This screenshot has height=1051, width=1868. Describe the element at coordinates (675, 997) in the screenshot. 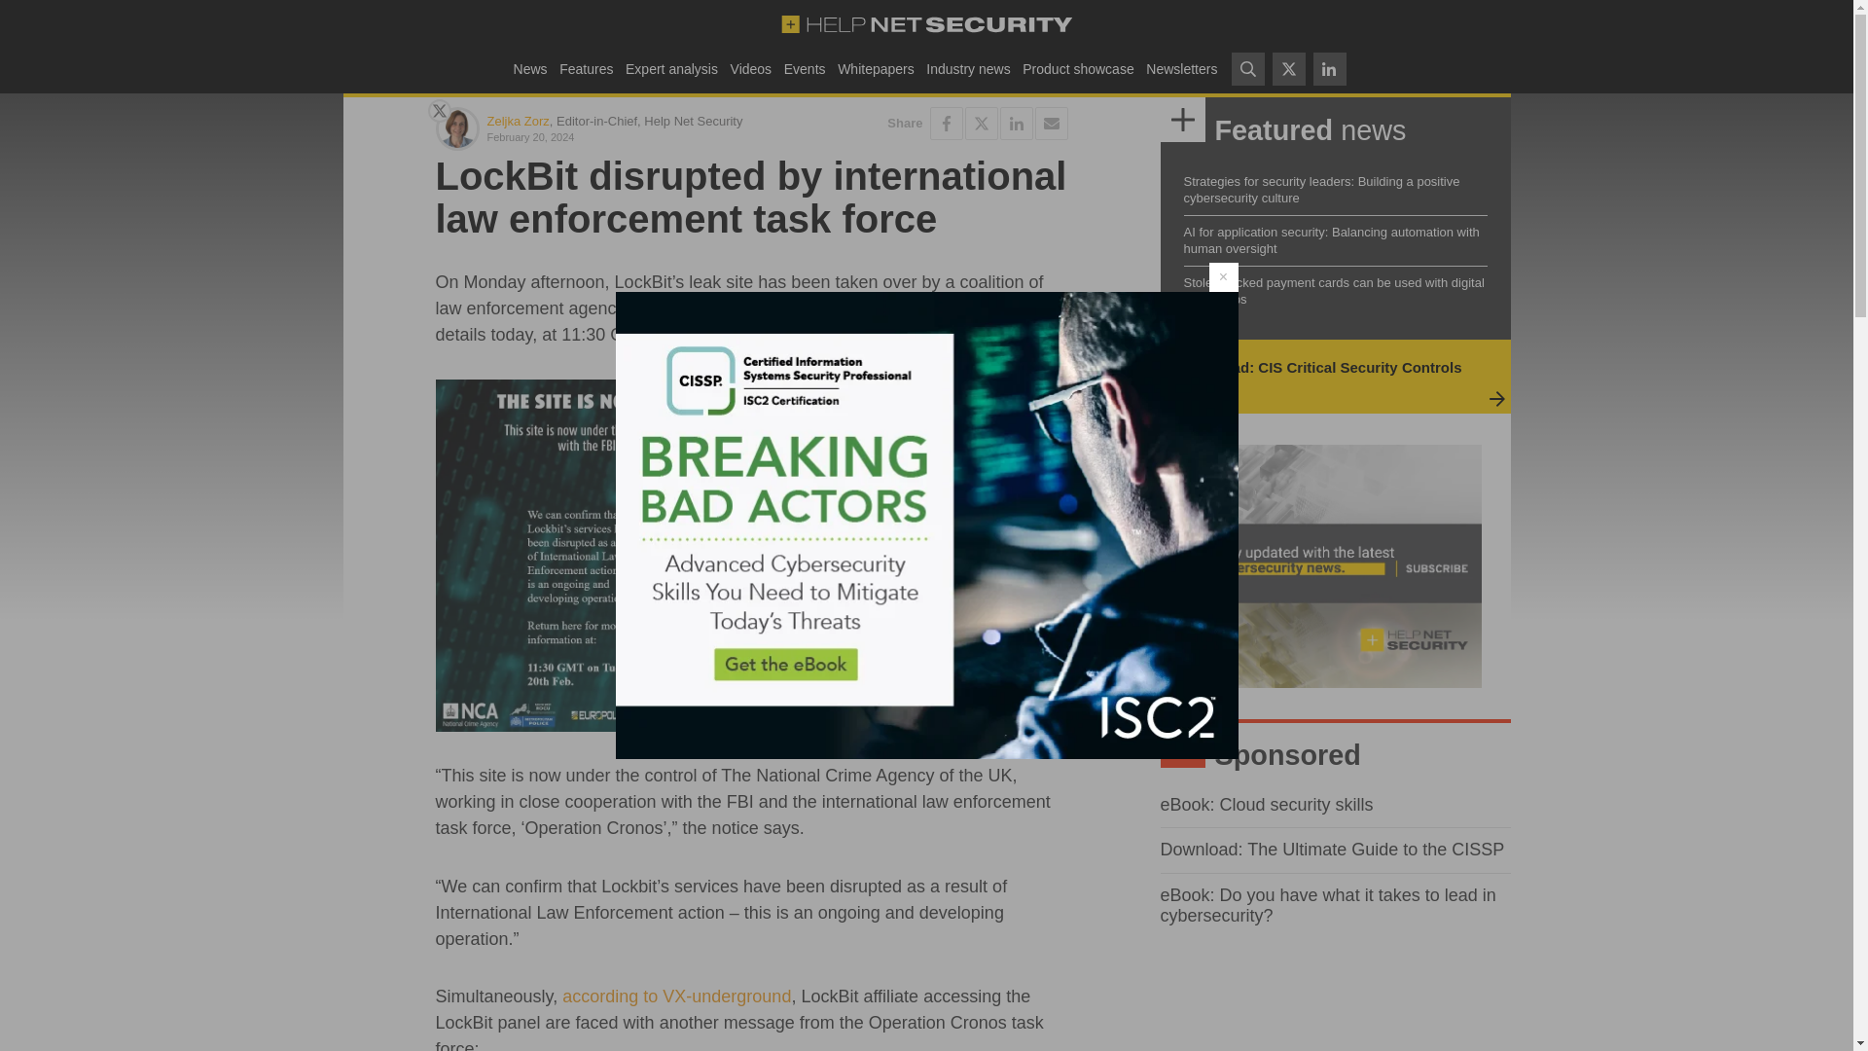

I see `according to VX-underground` at that location.